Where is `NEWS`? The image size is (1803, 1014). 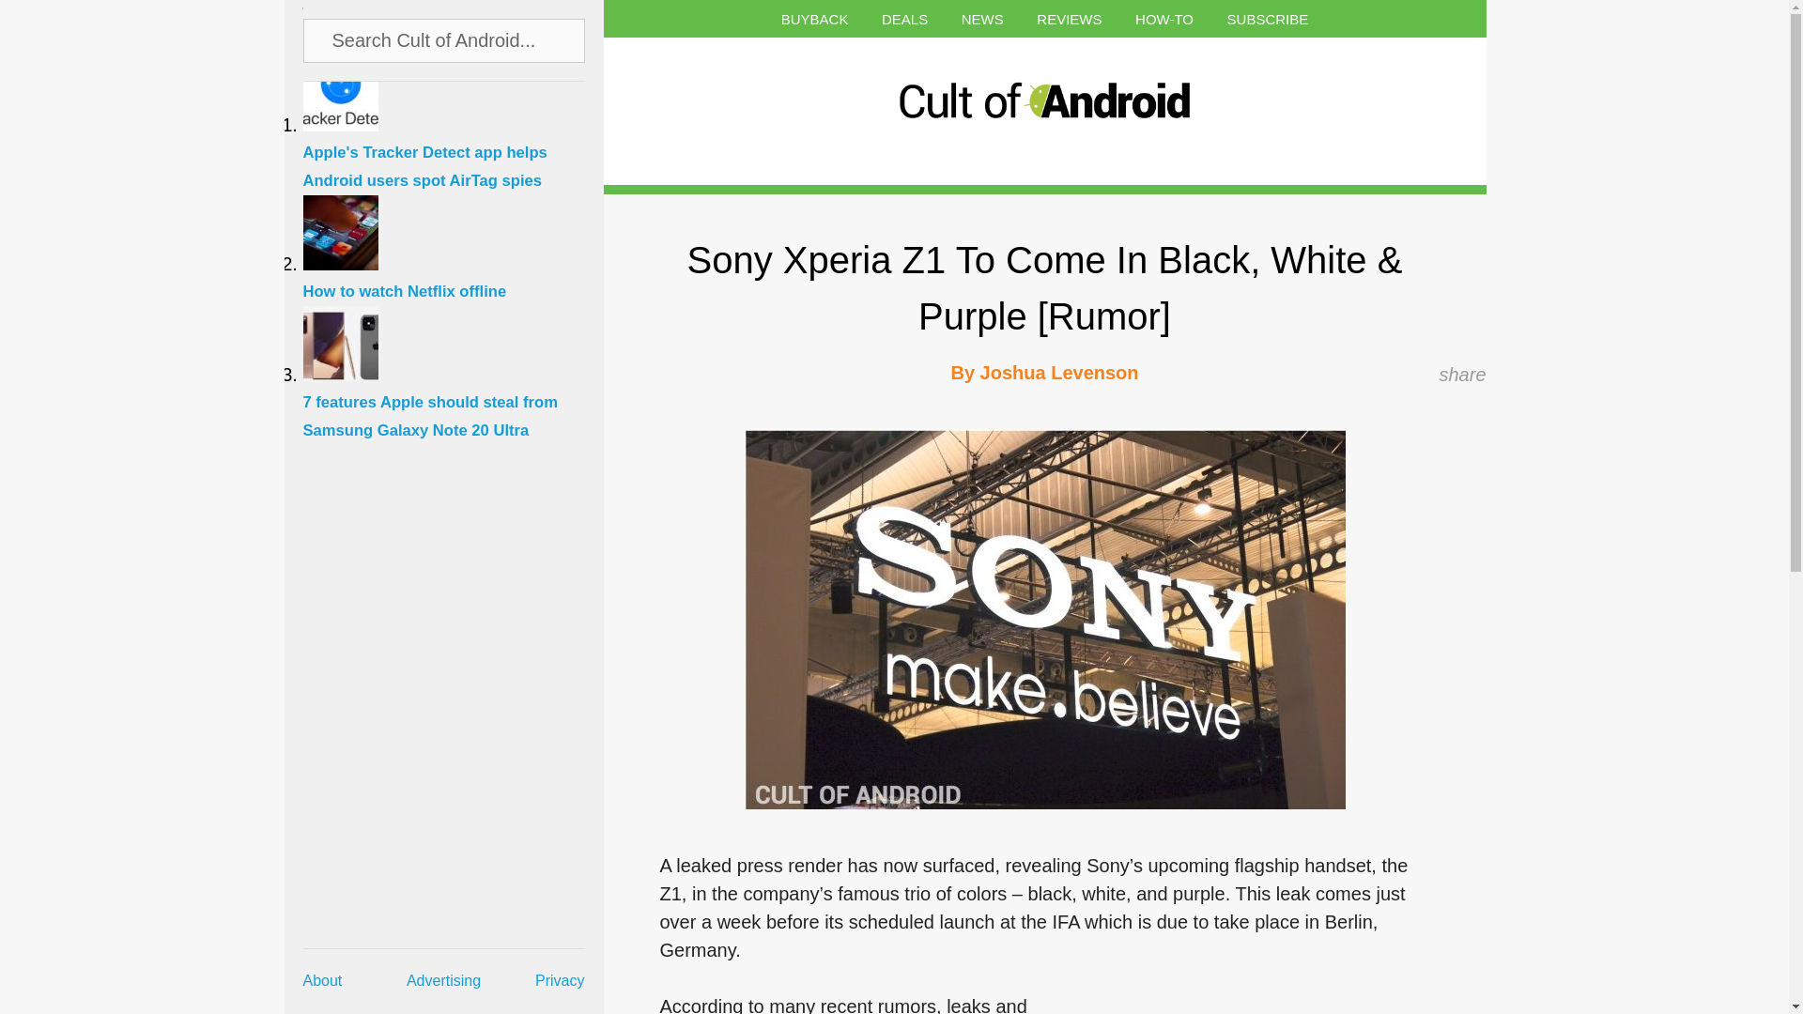 NEWS is located at coordinates (982, 19).